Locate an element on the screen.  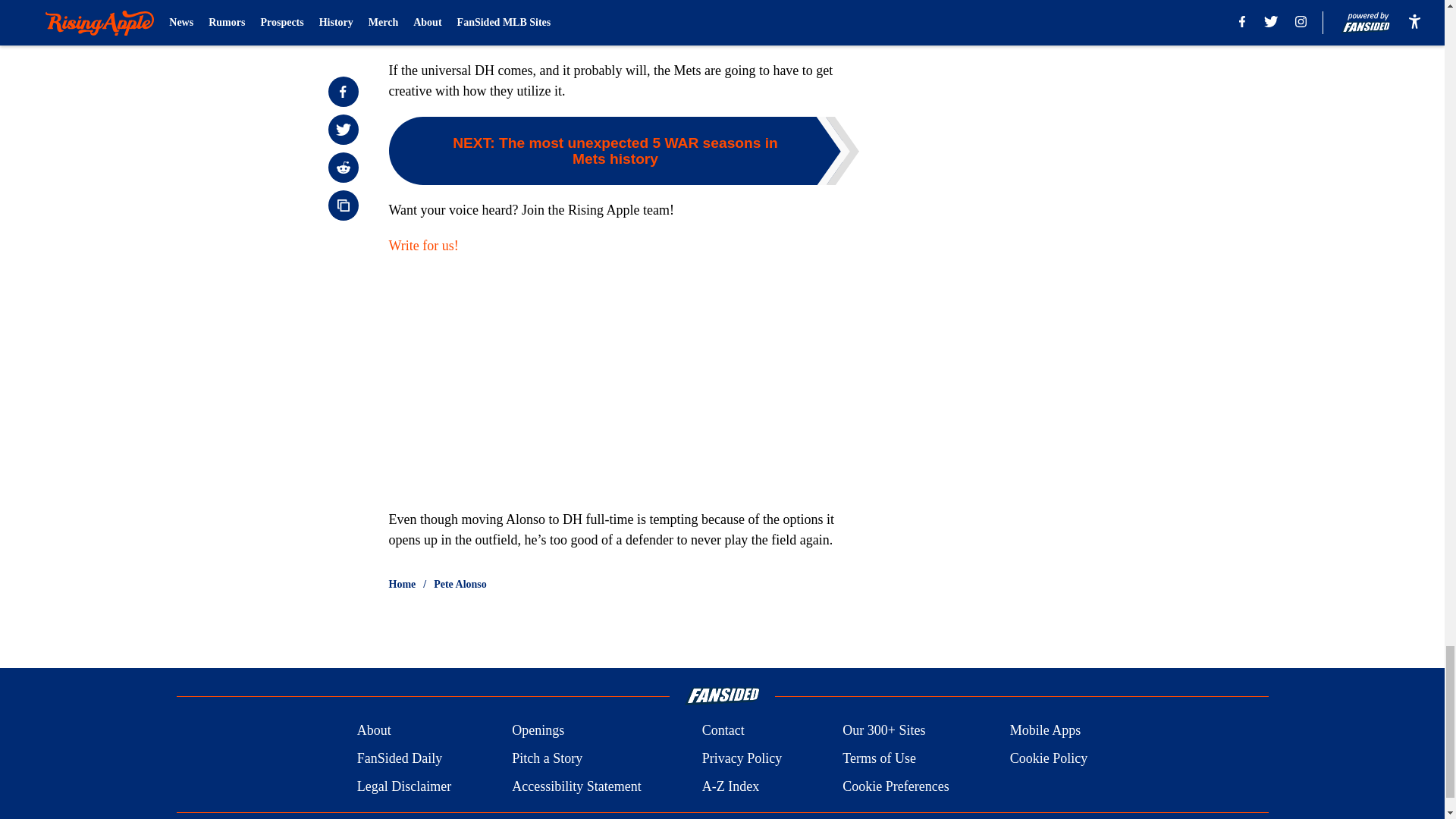
FanSided Daily is located at coordinates (399, 758).